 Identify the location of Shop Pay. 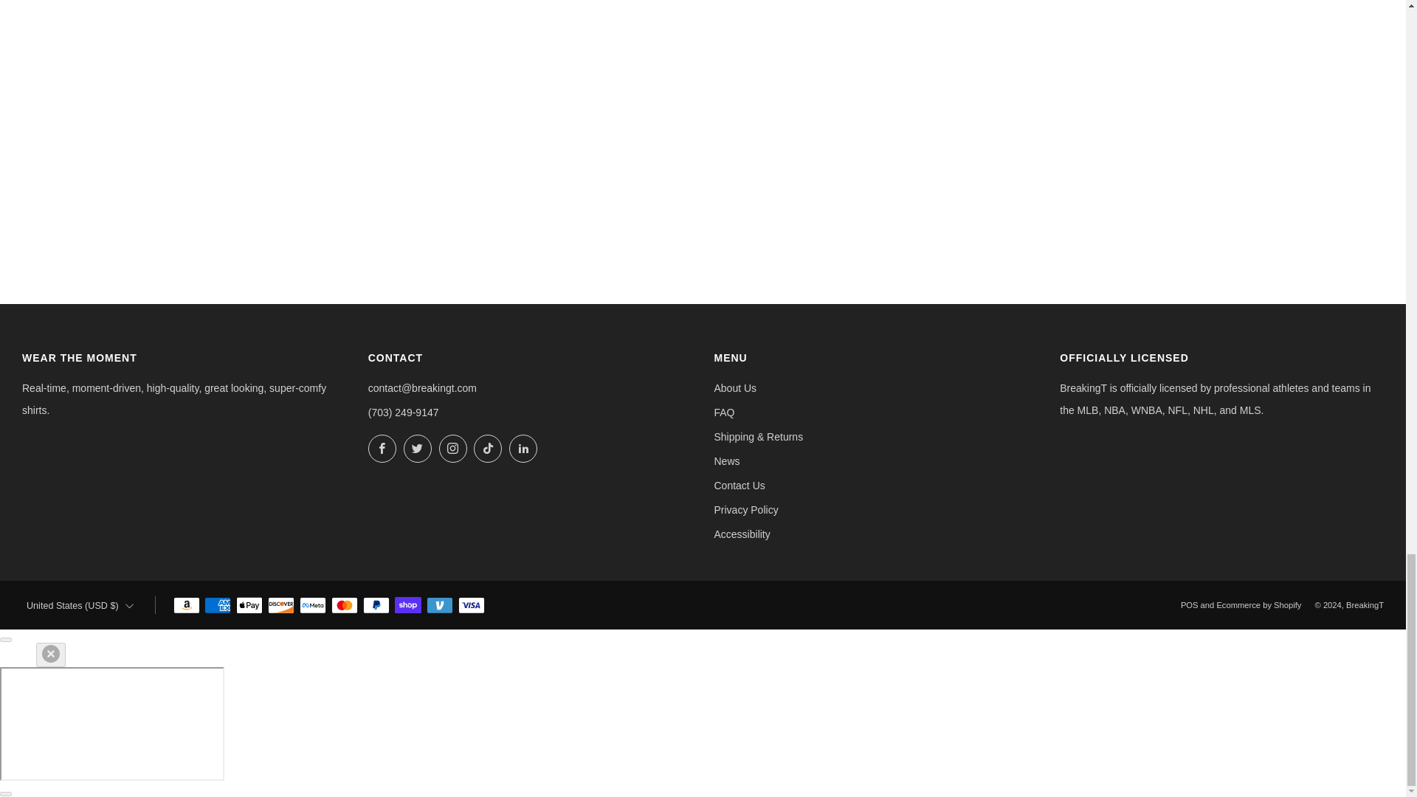
(407, 605).